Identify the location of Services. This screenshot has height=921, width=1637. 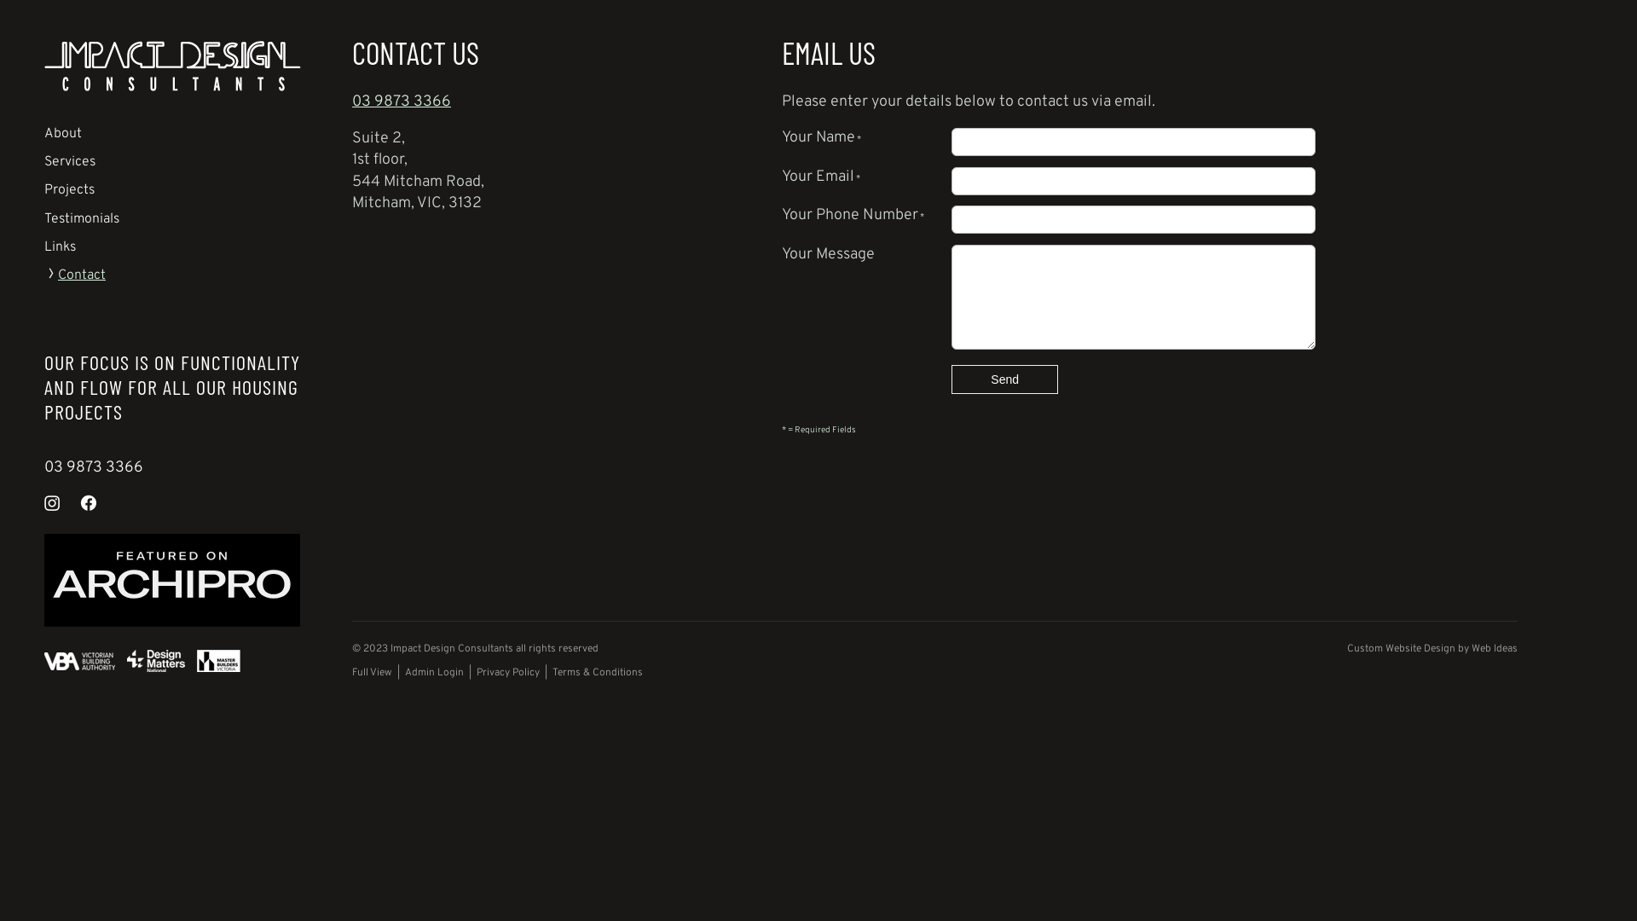
(70, 162).